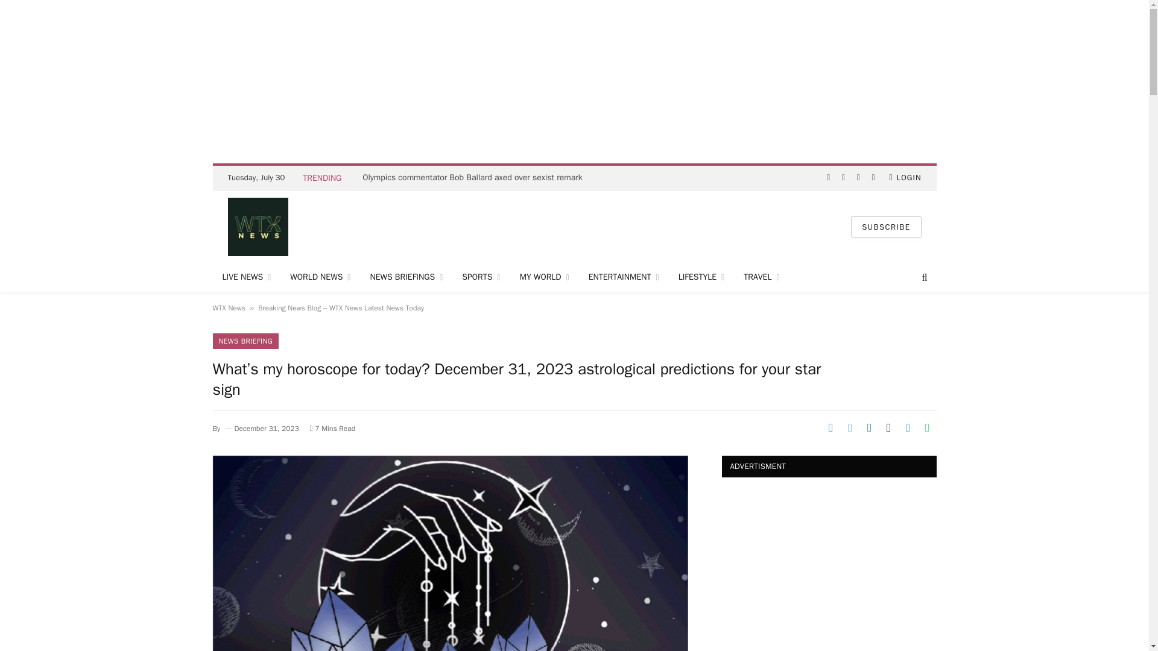 This screenshot has height=651, width=1158. What do you see at coordinates (481, 277) in the screenshot?
I see `SPORTS` at bounding box center [481, 277].